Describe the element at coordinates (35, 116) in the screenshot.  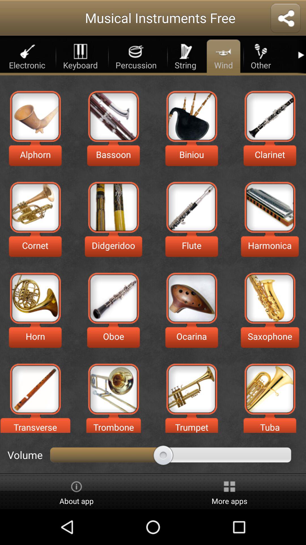
I see `select this option` at that location.